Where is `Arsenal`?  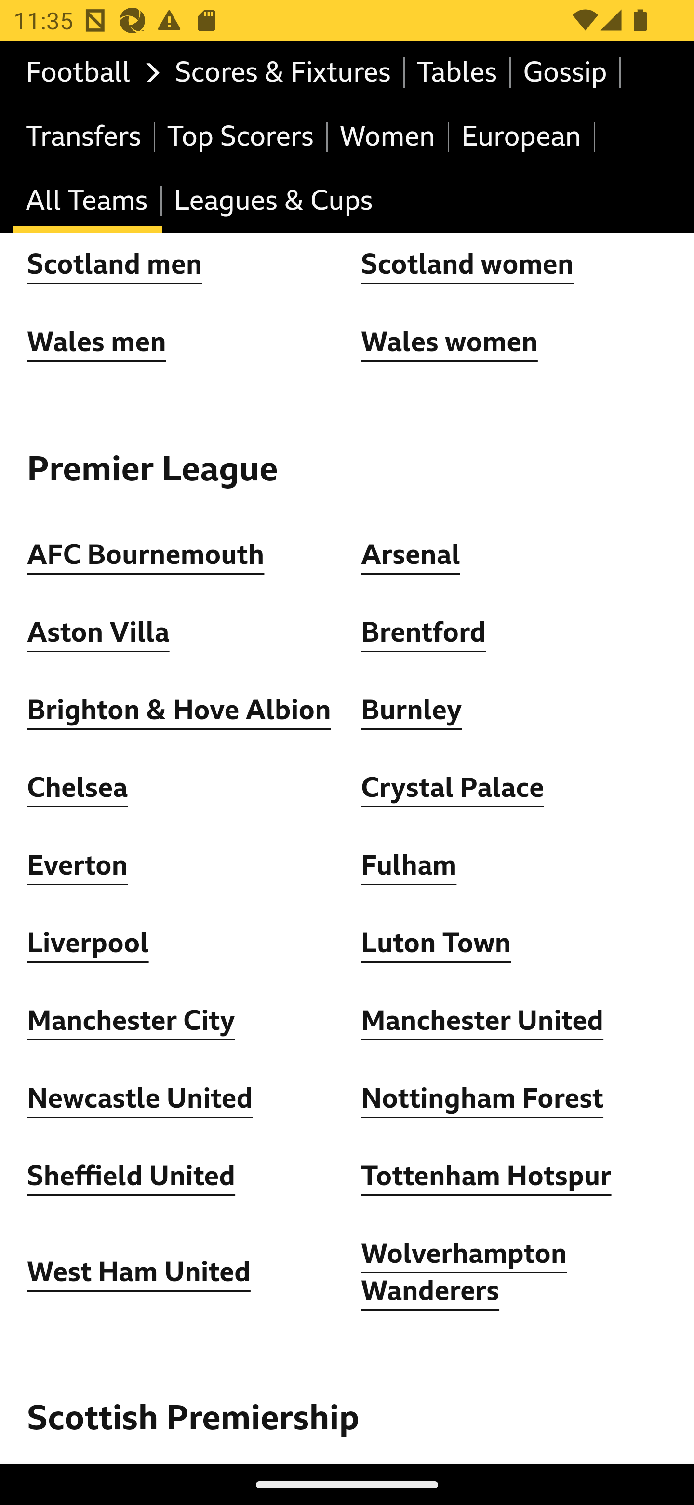
Arsenal is located at coordinates (410, 555).